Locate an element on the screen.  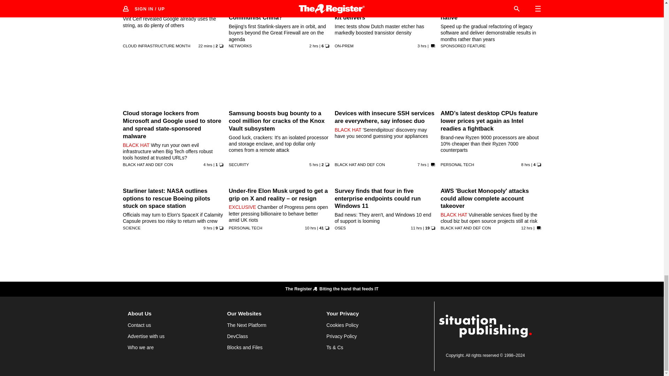
8 Aug 2024 1:58 is located at coordinates (208, 164).